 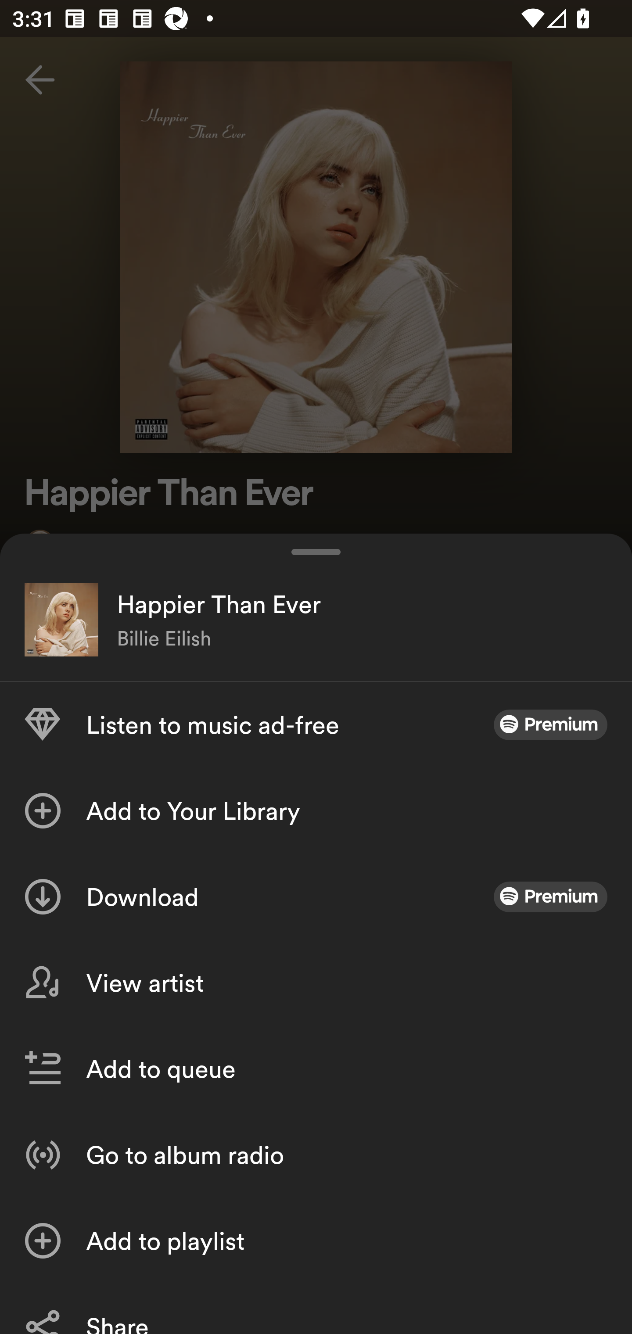 What do you see at coordinates (316, 725) in the screenshot?
I see `Listen to music ad-free` at bounding box center [316, 725].